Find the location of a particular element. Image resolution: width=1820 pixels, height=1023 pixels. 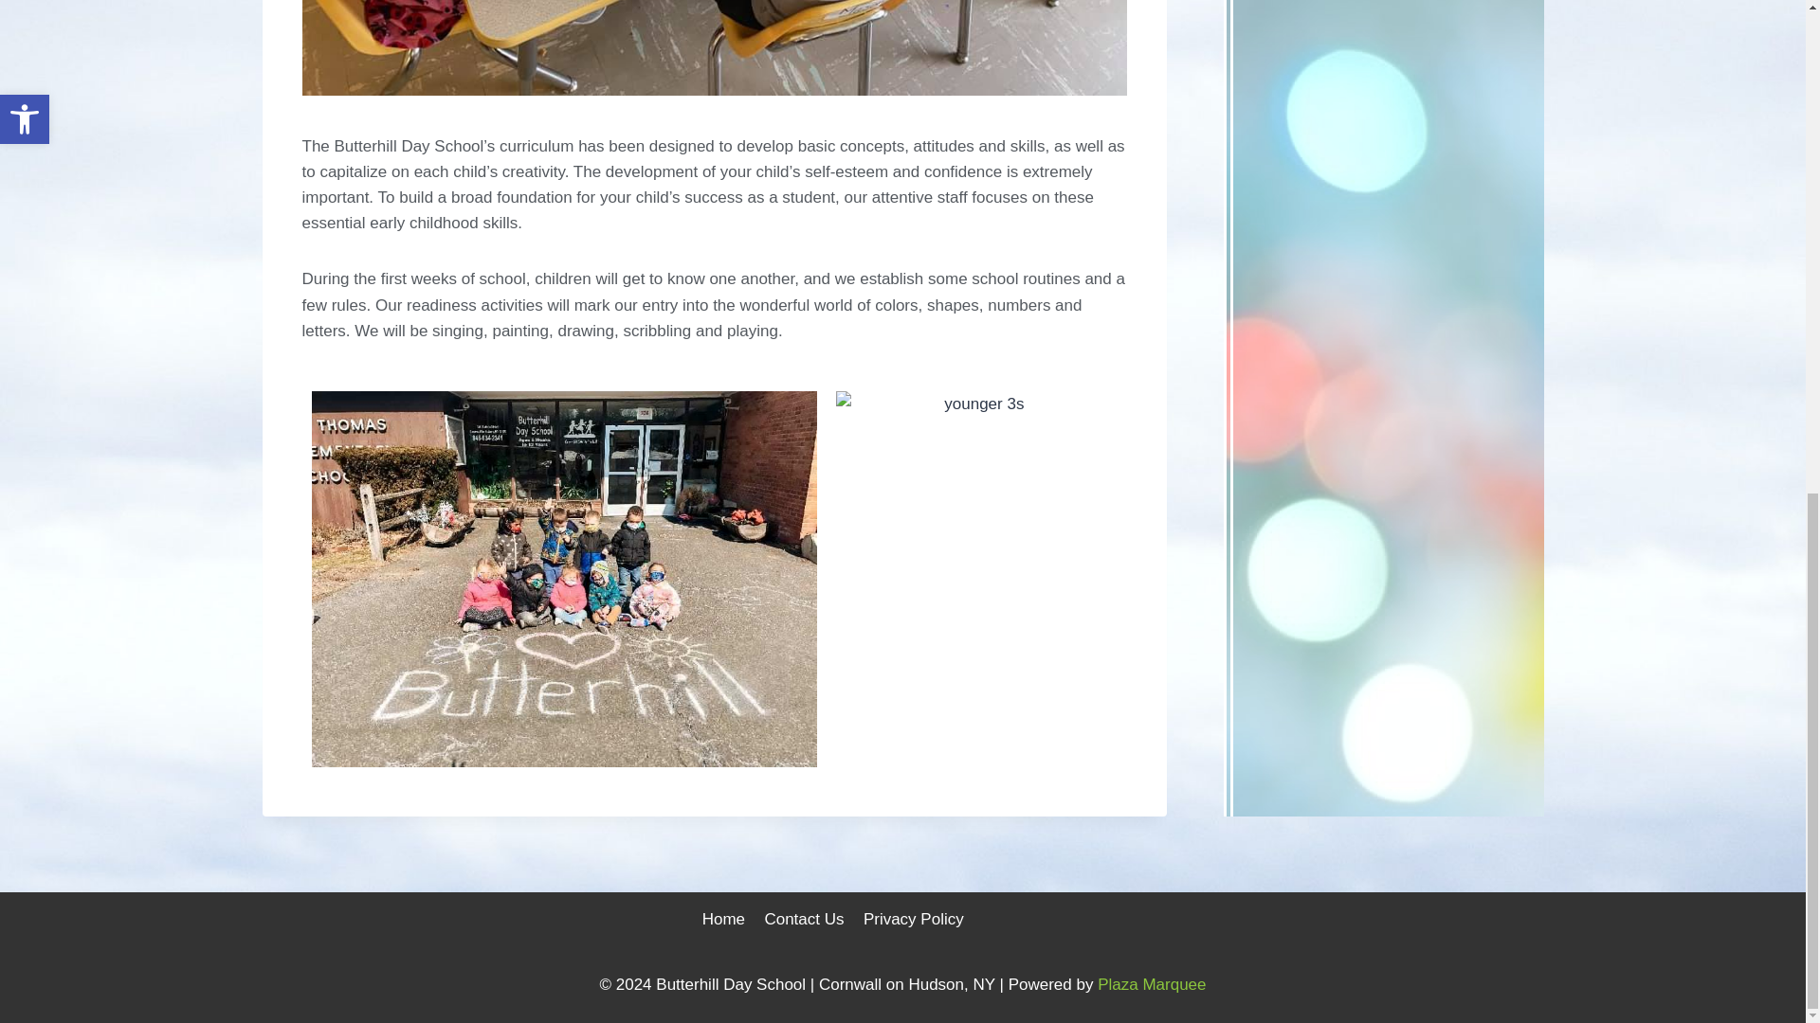

3 Year Olds 1 is located at coordinates (714, 47).